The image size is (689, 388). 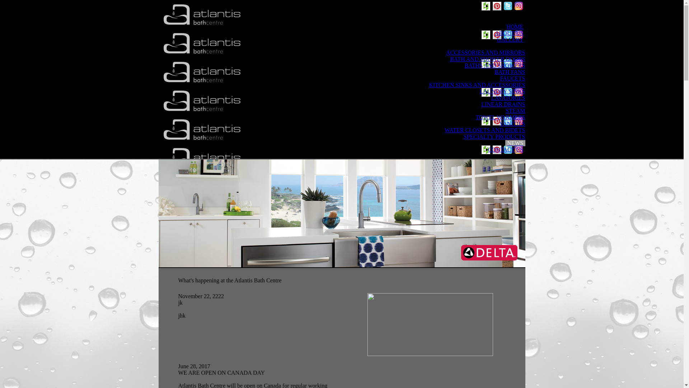 I want to click on SPECIALTY PRODUCTS, so click(x=495, y=137).